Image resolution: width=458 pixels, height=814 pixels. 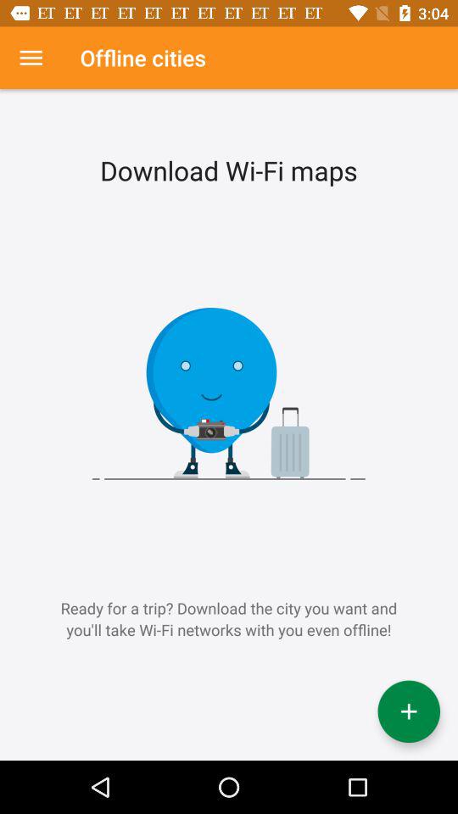 I want to click on menu, so click(x=31, y=58).